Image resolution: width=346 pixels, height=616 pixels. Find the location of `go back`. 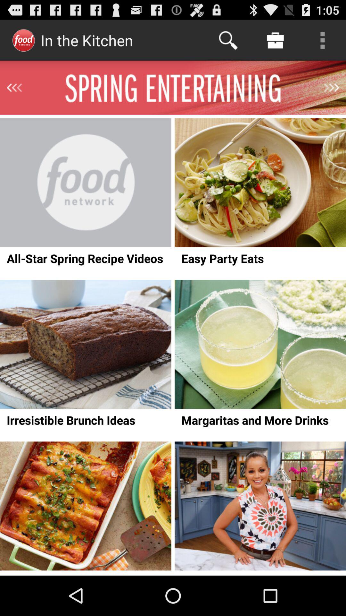

go back is located at coordinates (14, 88).